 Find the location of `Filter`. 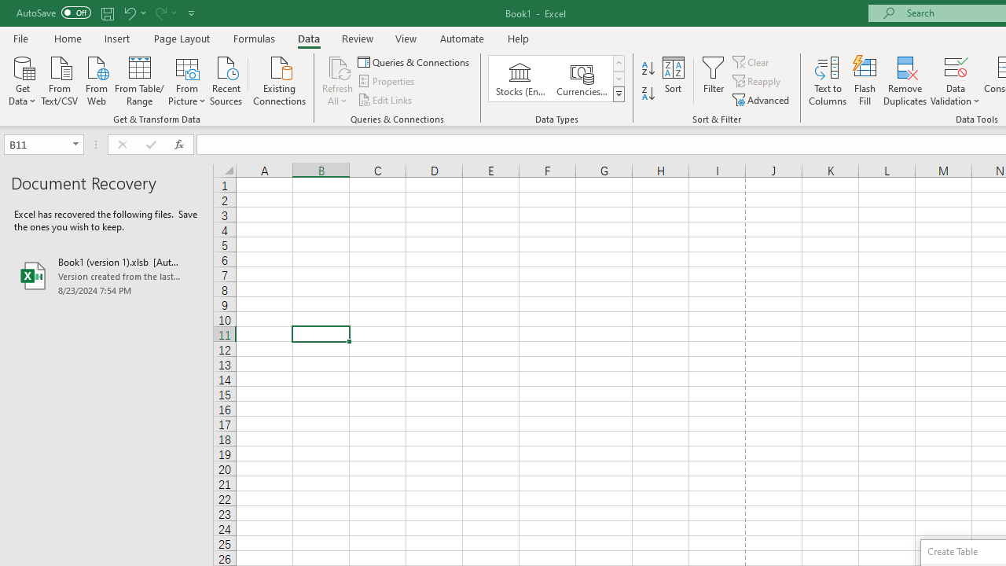

Filter is located at coordinates (714, 80).